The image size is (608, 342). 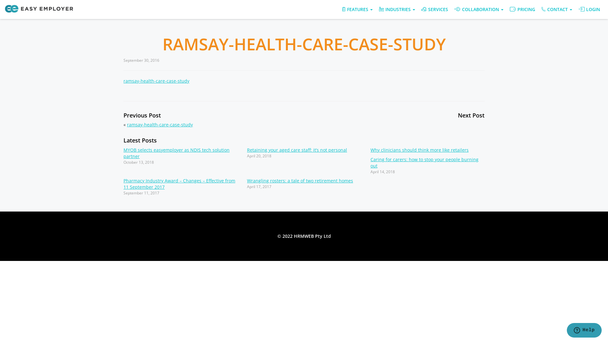 I want to click on CONTACT, so click(x=557, y=9).